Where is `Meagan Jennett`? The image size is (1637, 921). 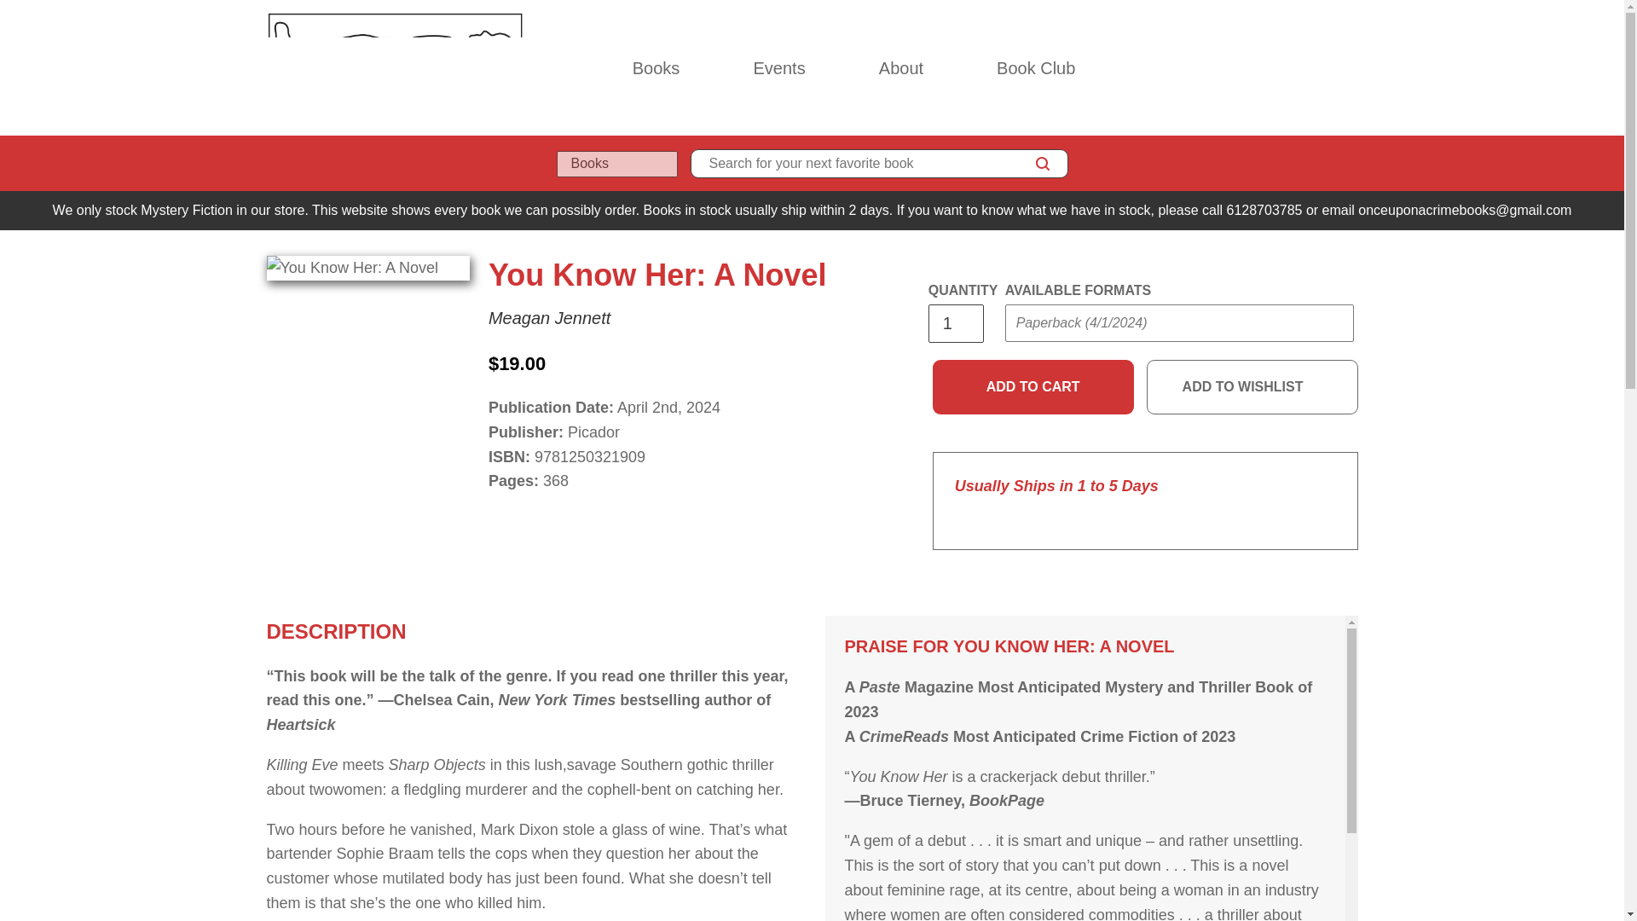
Meagan Jennett is located at coordinates (549, 317).